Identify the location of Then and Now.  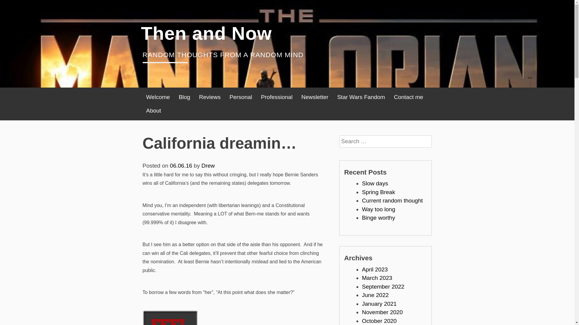
(207, 33).